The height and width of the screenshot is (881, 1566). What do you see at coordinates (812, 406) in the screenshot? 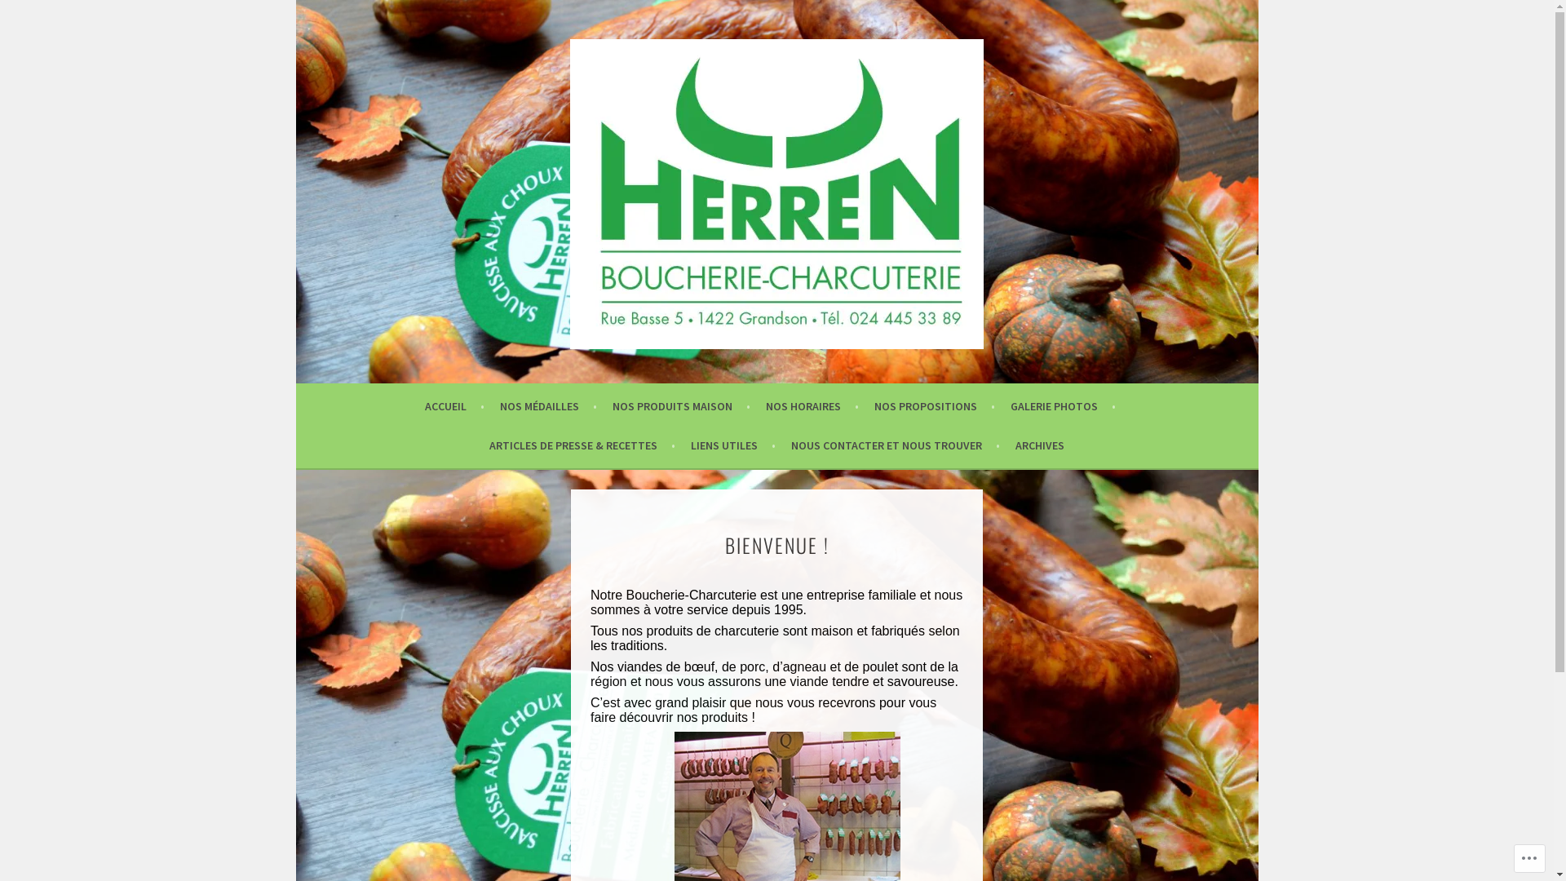
I see `NOS HORAIRES` at bounding box center [812, 406].